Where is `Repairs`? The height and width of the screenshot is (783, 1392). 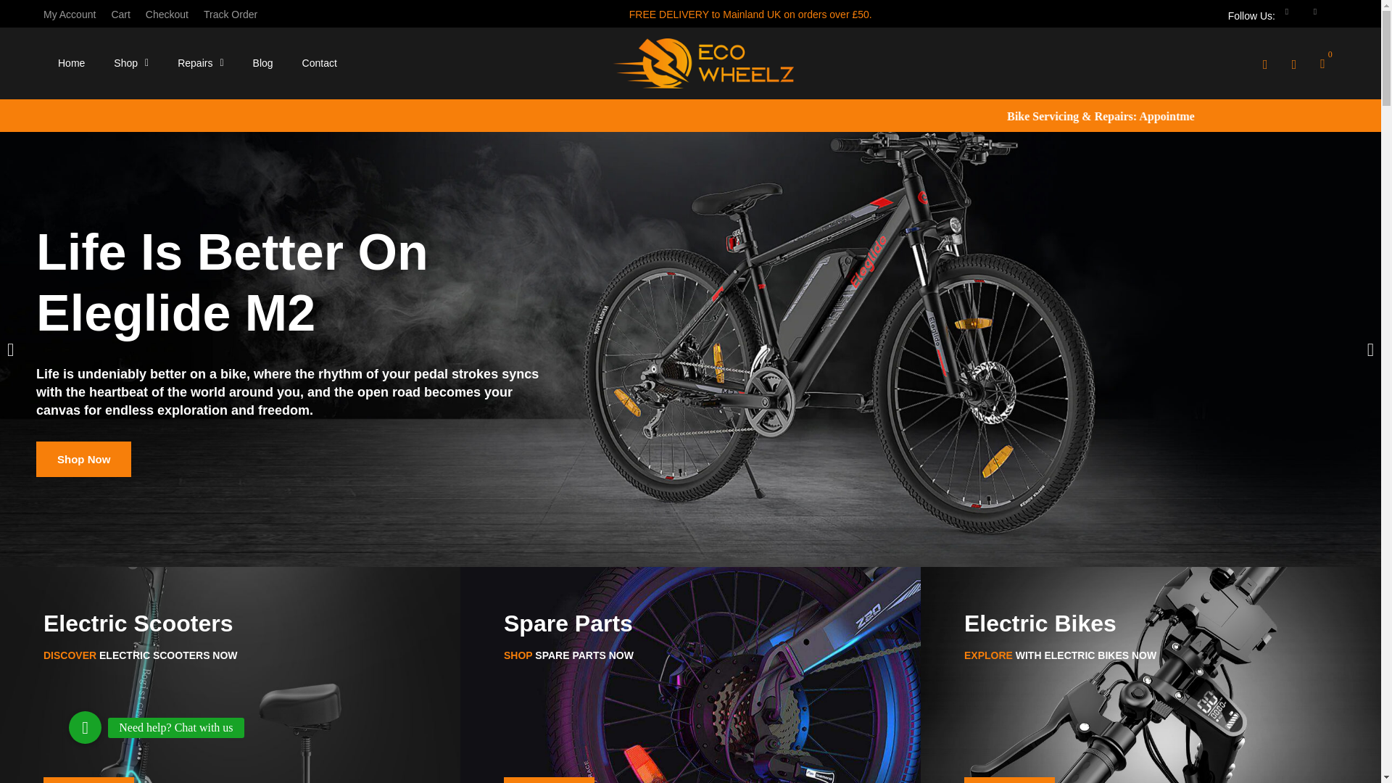
Repairs is located at coordinates (200, 62).